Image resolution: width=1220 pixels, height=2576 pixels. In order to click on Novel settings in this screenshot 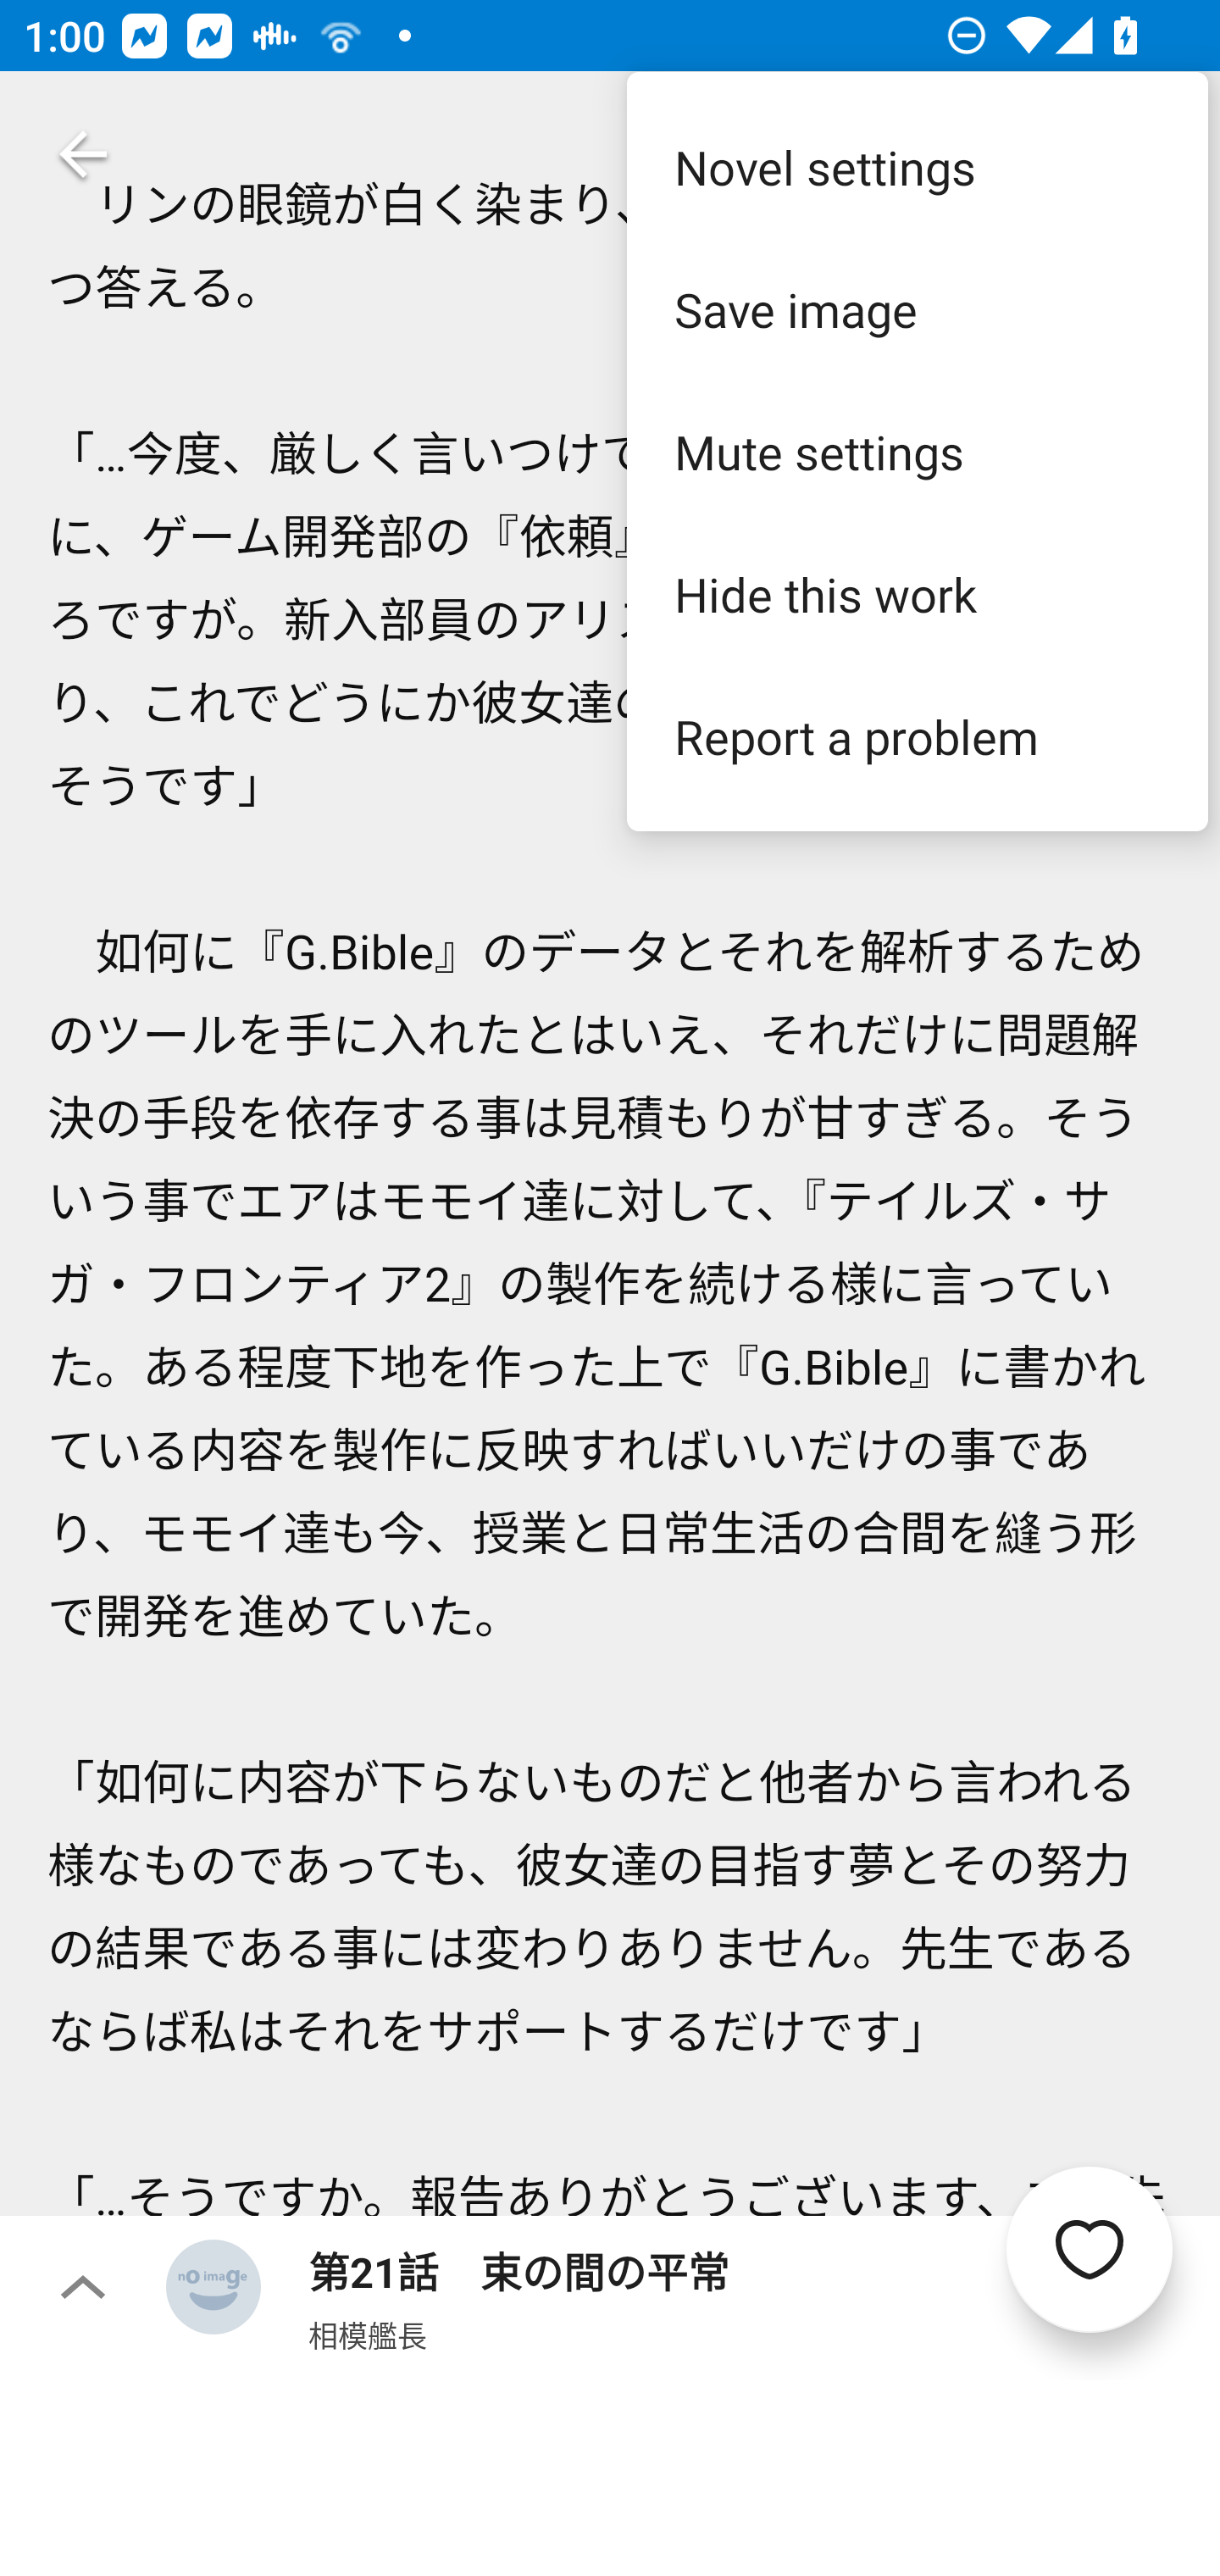, I will do `click(917, 166)`.